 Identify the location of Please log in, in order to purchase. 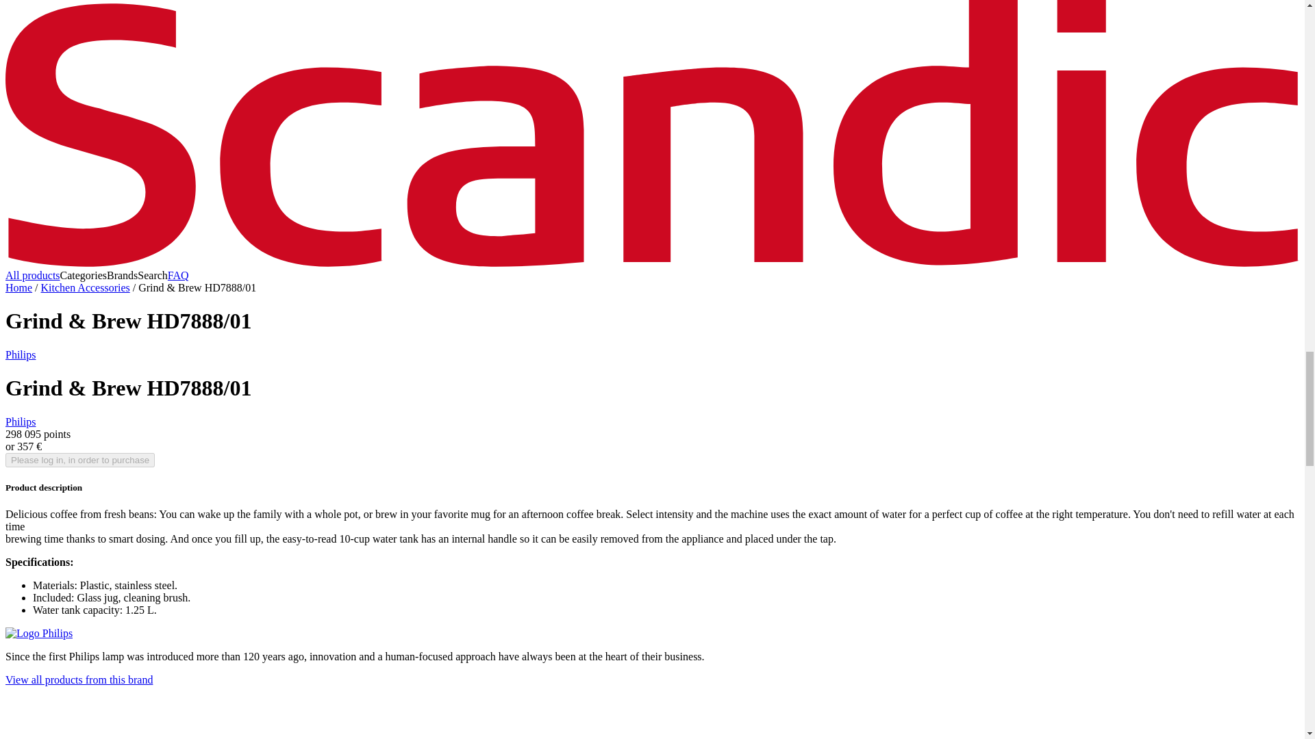
(79, 460).